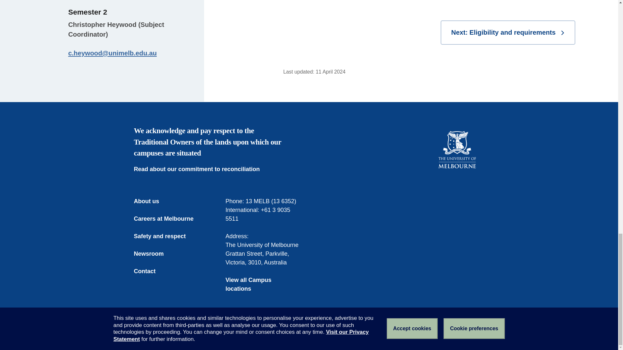 The width and height of the screenshot is (623, 350). I want to click on Newsroom, so click(153, 254).